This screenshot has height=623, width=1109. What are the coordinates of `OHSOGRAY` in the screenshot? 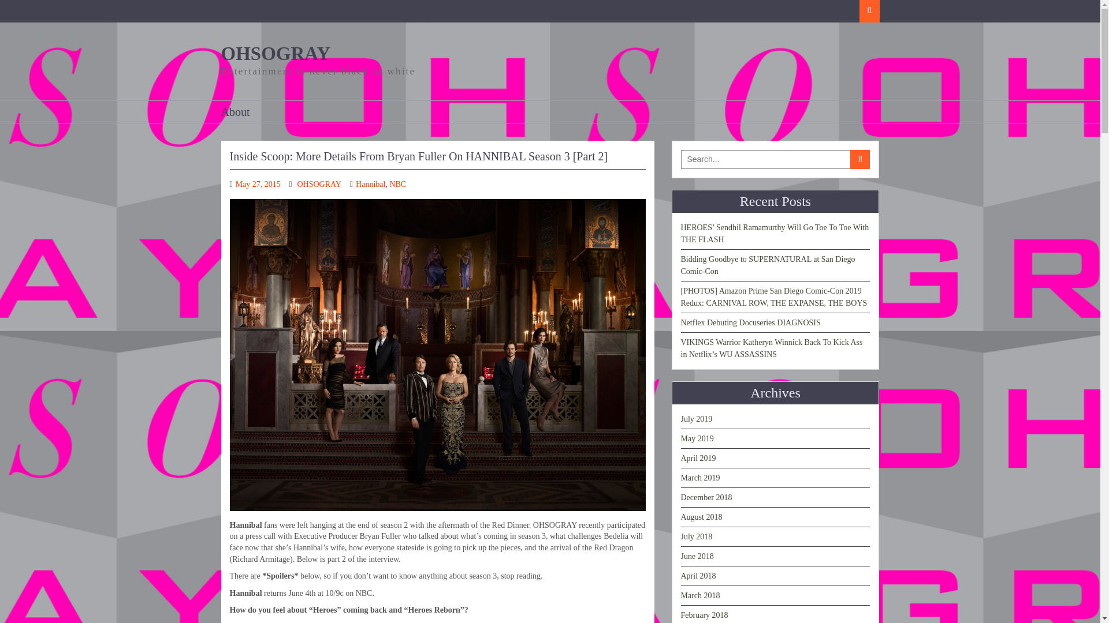 It's located at (319, 185).